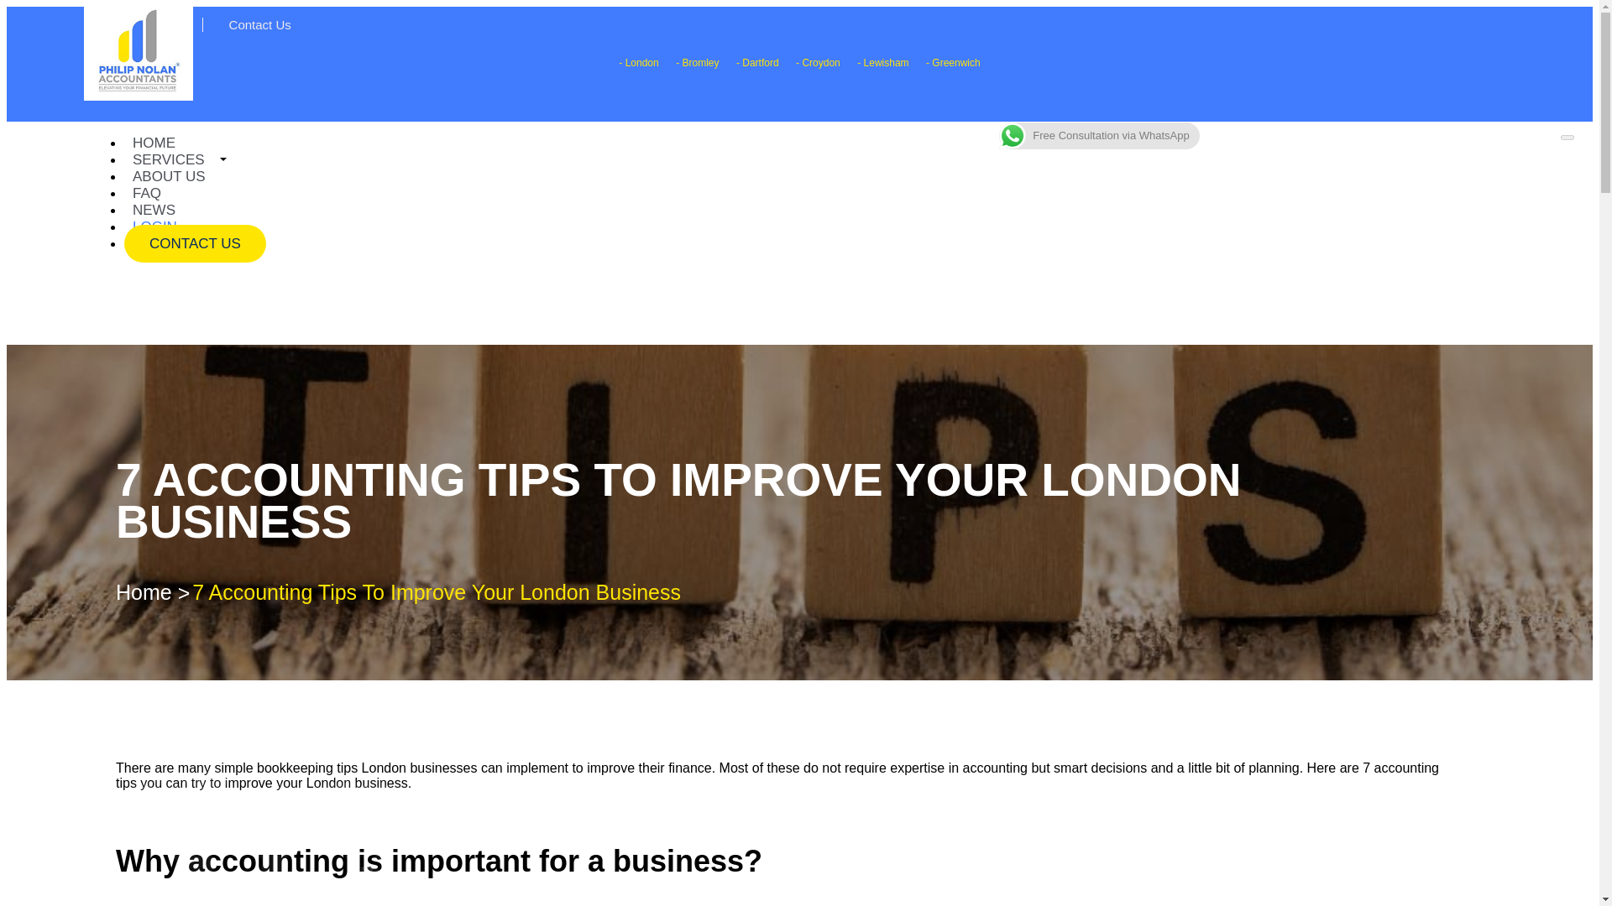 The width and height of the screenshot is (1612, 906). Describe the element at coordinates (154, 226) in the screenshot. I see `LOGIN` at that location.